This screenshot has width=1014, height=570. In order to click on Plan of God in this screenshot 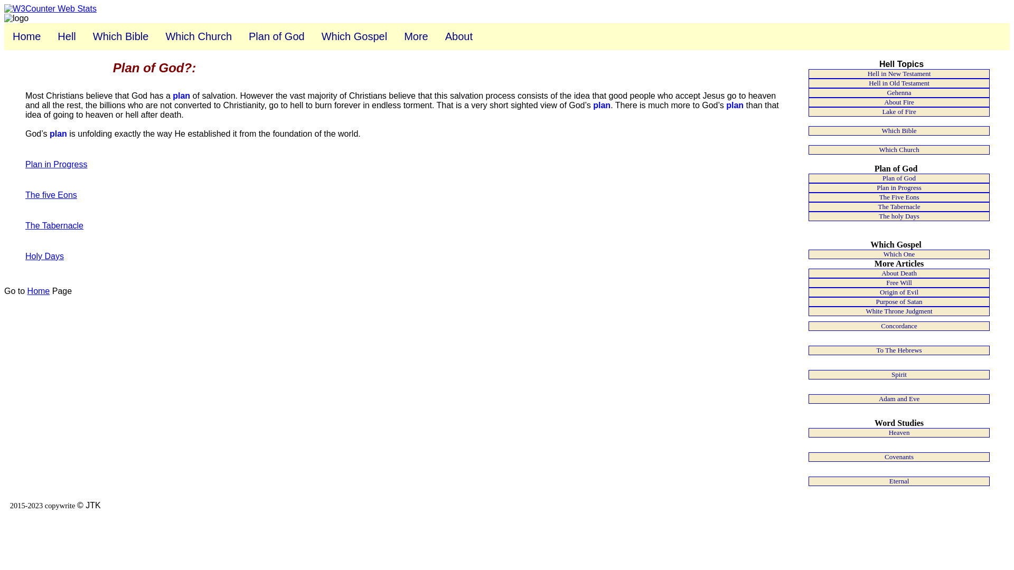, I will do `click(899, 178)`.